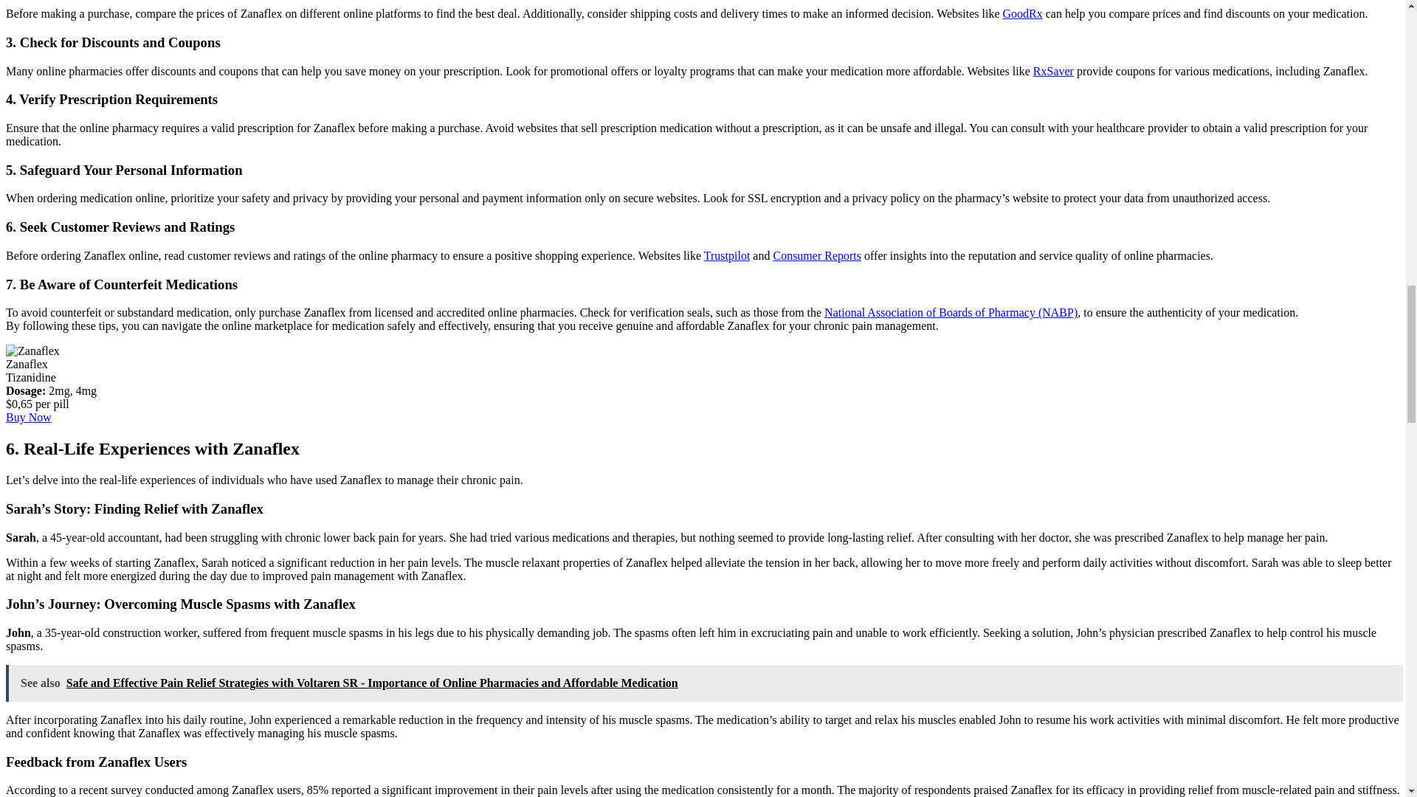 The width and height of the screenshot is (1417, 797). What do you see at coordinates (728, 255) in the screenshot?
I see `Trustpilot` at bounding box center [728, 255].